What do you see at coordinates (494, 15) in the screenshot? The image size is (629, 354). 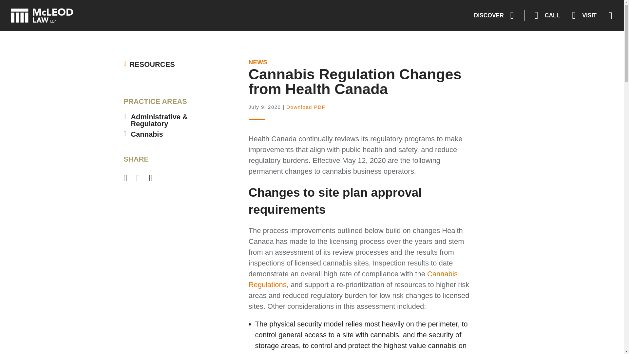 I see `DISCOVER` at bounding box center [494, 15].